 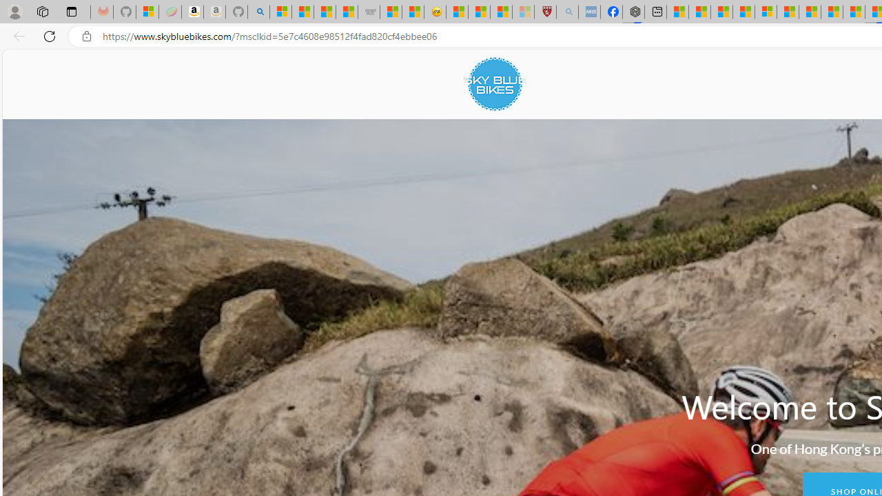 What do you see at coordinates (633, 12) in the screenshot?
I see `Nordace - Nordace Siena Is Not An Ordinary Backpack` at bounding box center [633, 12].